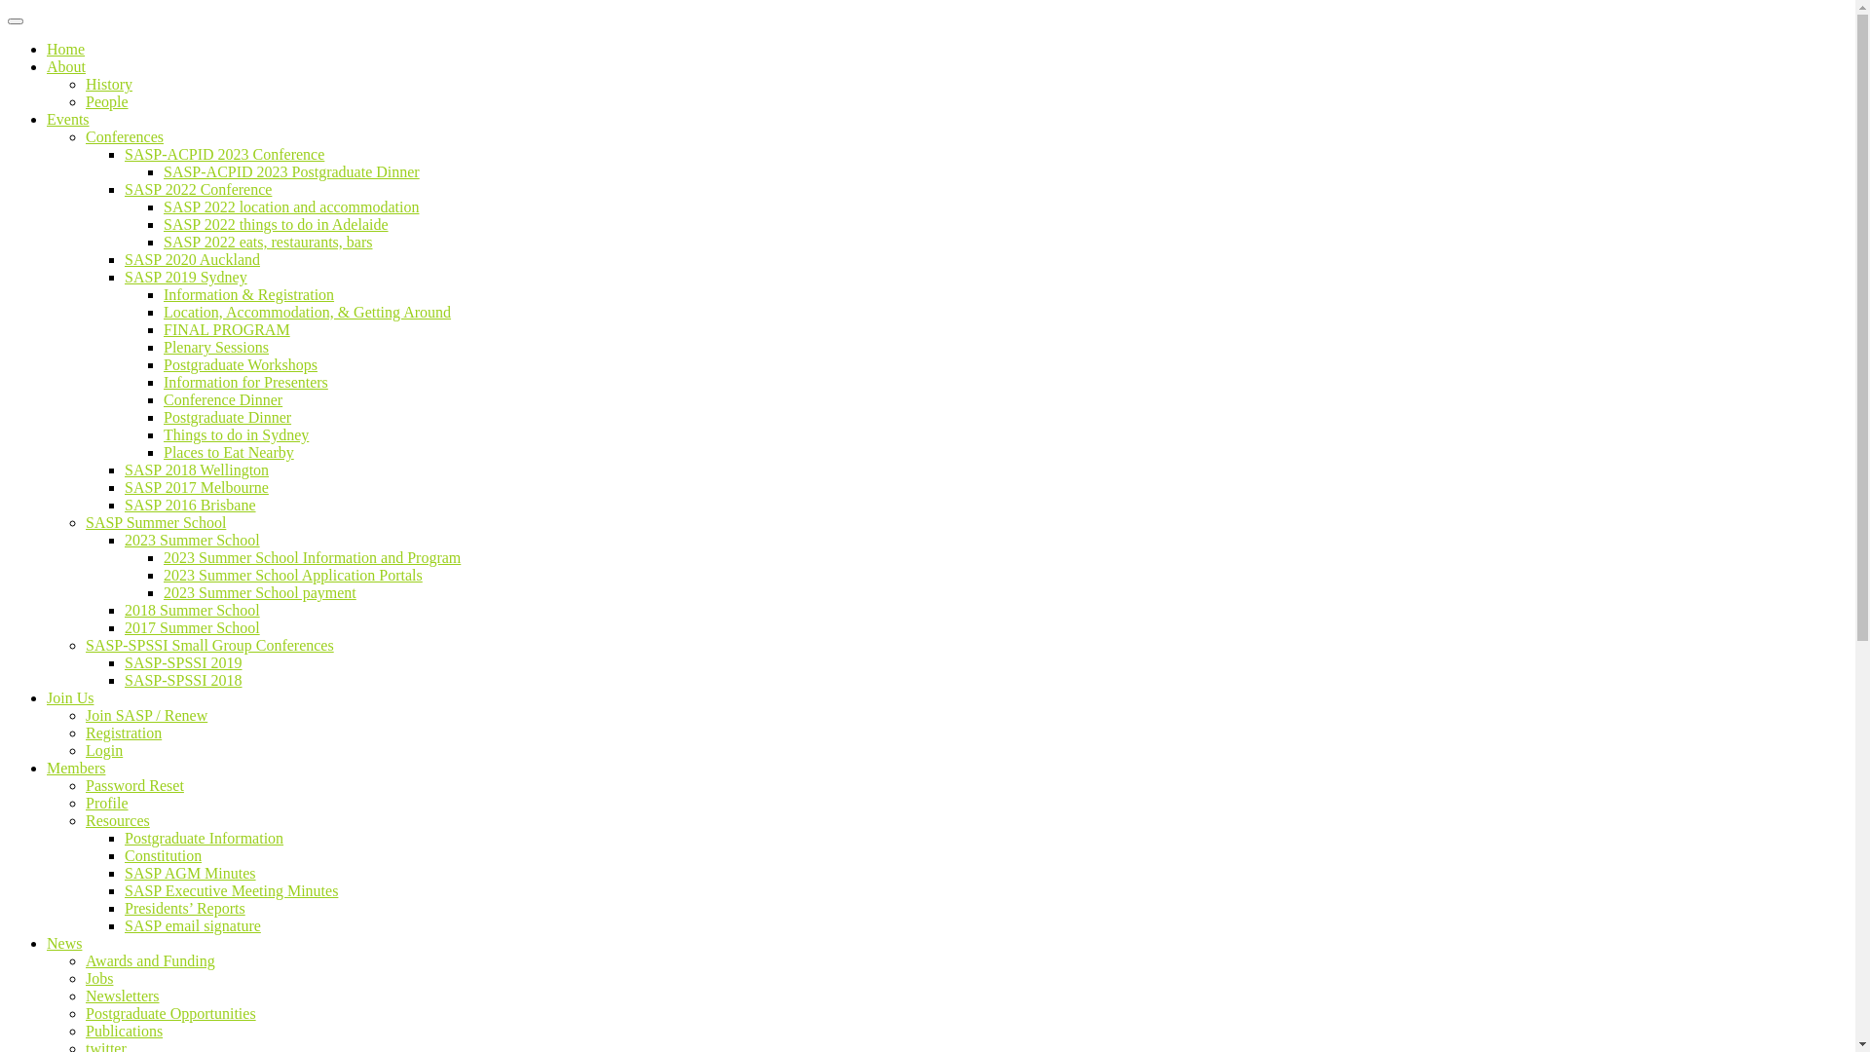  What do you see at coordinates (260, 592) in the screenshot?
I see `2023 Summer School payment` at bounding box center [260, 592].